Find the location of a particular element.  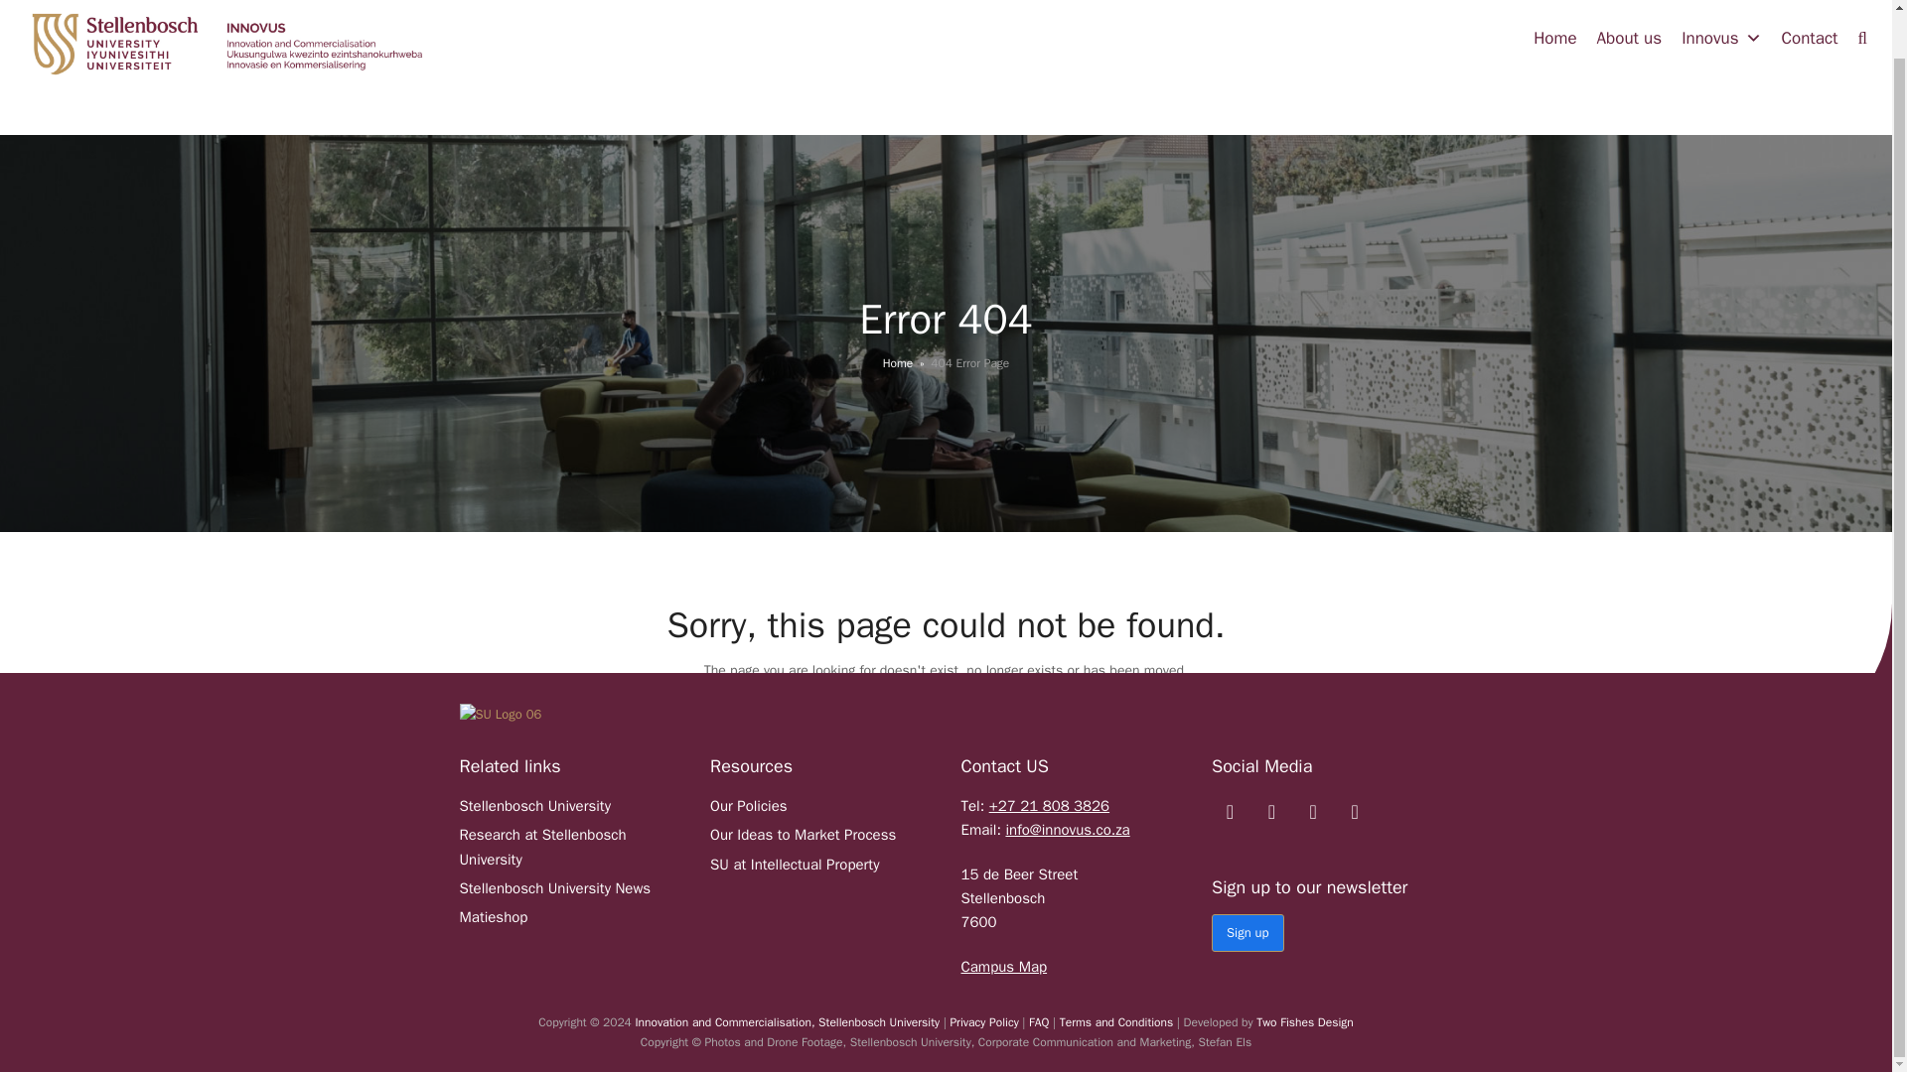

YouTube is located at coordinates (1313, 812).